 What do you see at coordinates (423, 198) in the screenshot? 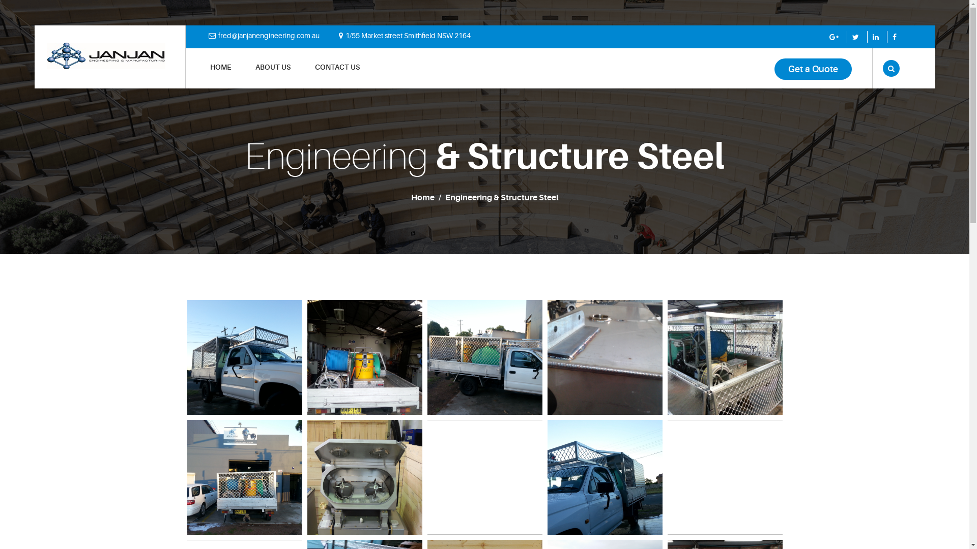
I see `Home` at bounding box center [423, 198].